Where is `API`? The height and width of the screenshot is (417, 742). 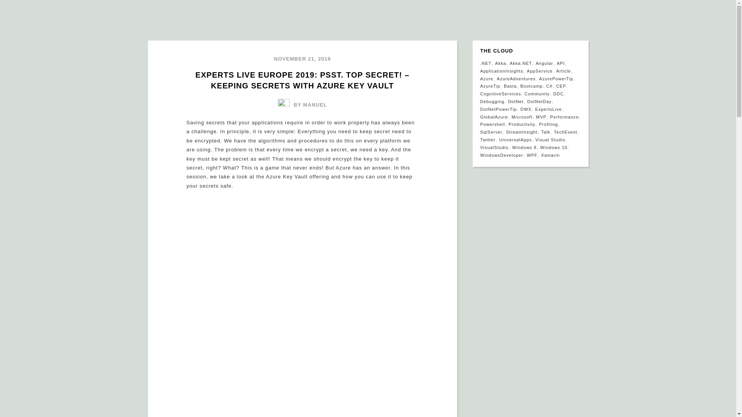 API is located at coordinates (561, 63).